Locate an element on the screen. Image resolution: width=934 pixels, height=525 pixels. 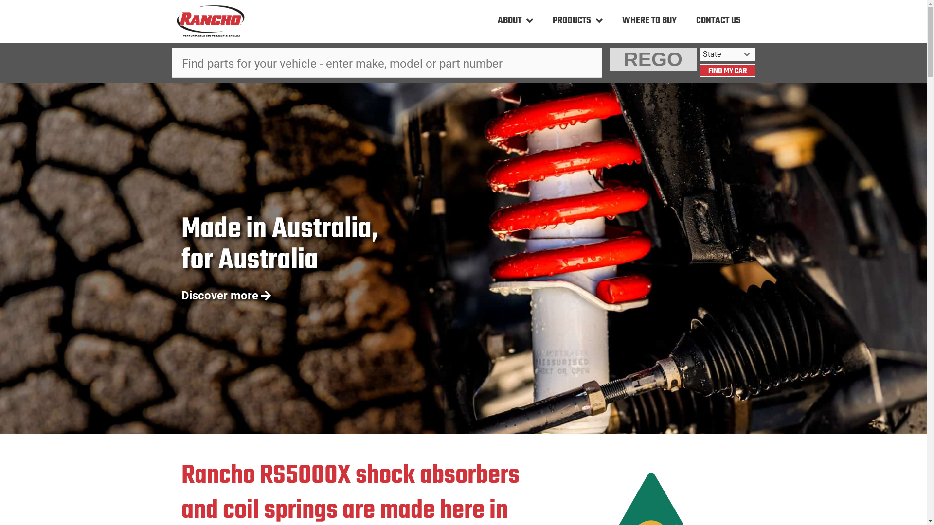
Discover more is located at coordinates (226, 296).